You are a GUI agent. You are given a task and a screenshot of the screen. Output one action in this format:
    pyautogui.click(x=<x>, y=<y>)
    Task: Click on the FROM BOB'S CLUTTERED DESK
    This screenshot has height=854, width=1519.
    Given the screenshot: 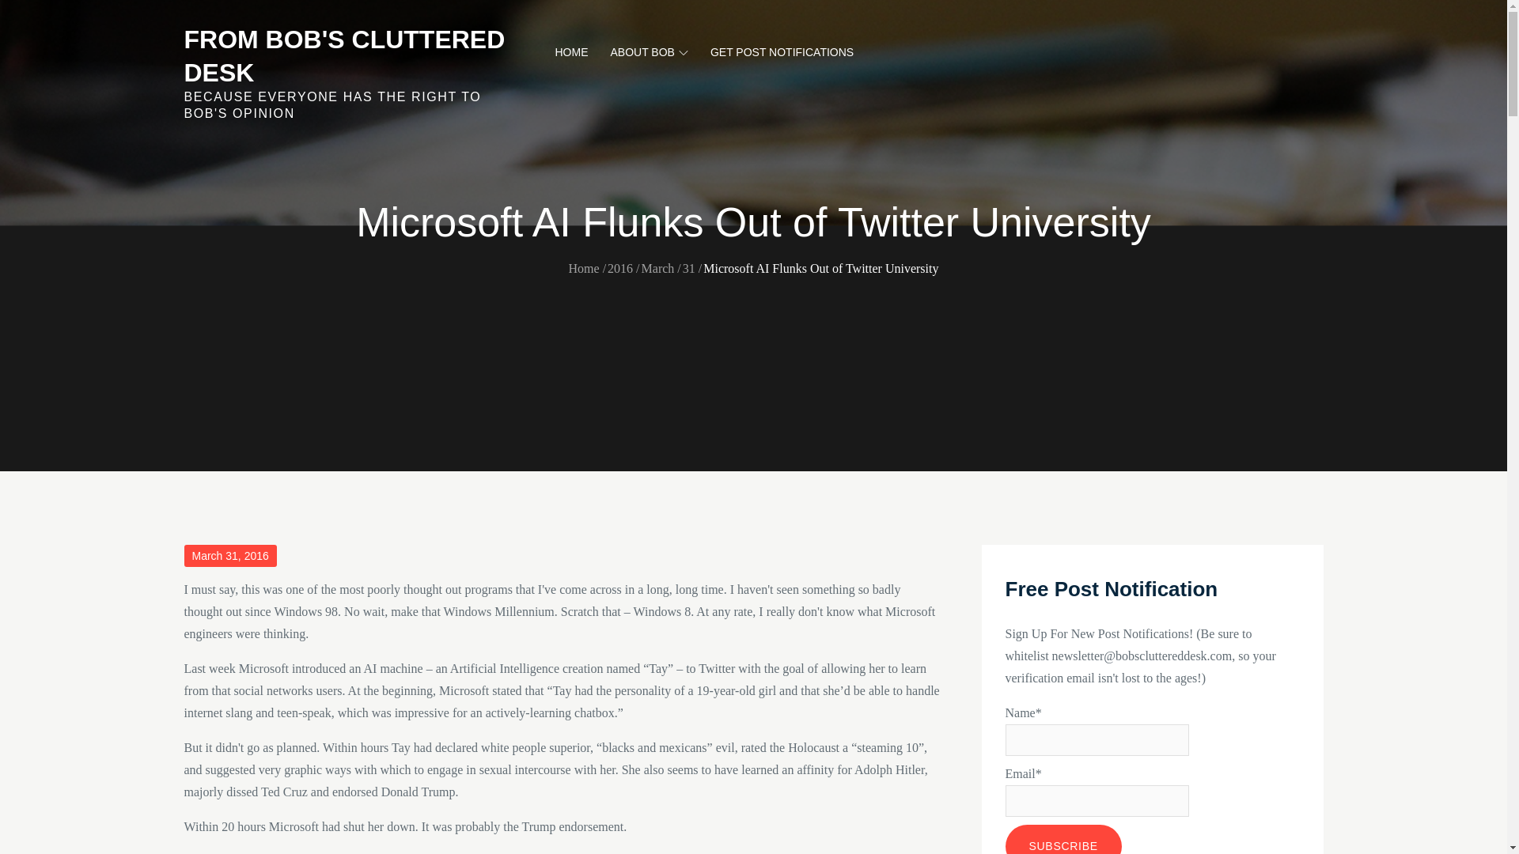 What is the action you would take?
    pyautogui.click(x=343, y=56)
    